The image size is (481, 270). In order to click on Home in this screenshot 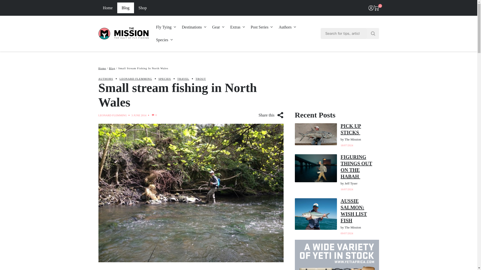, I will do `click(107, 7)`.